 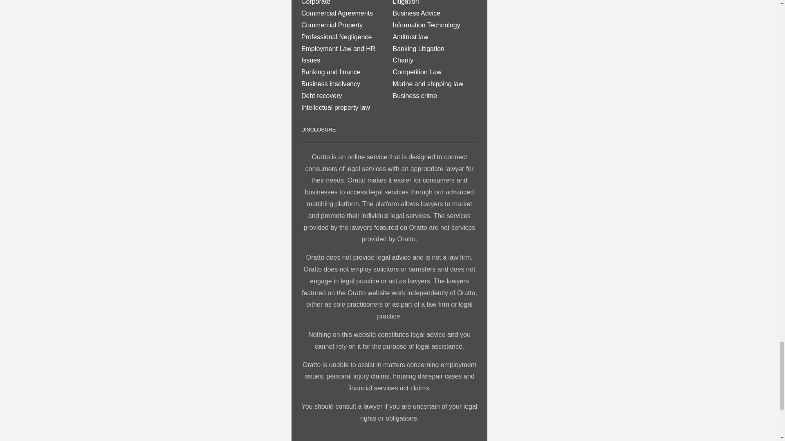 What do you see at coordinates (338, 55) in the screenshot?
I see `Employment Law and HR Issues` at bounding box center [338, 55].